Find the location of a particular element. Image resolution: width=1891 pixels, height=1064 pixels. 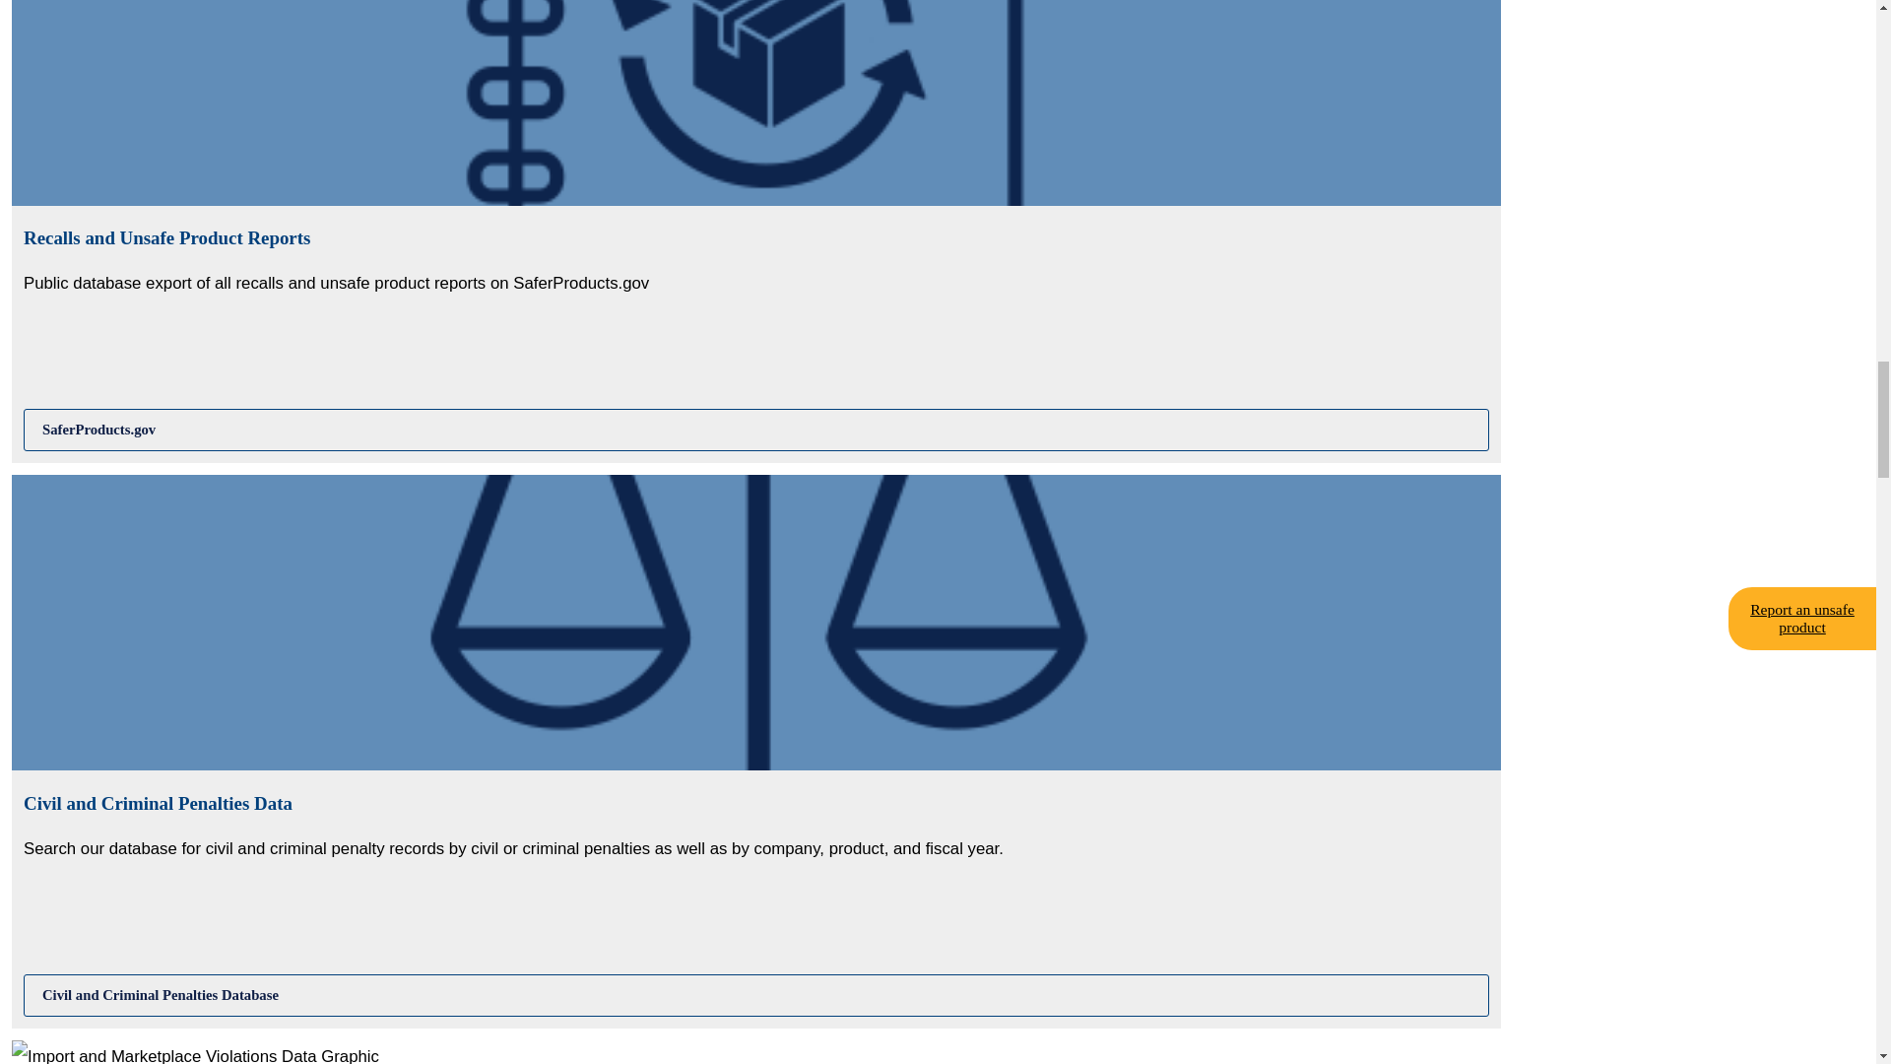

Civil and Criminal Penalties Database is located at coordinates (756, 995).